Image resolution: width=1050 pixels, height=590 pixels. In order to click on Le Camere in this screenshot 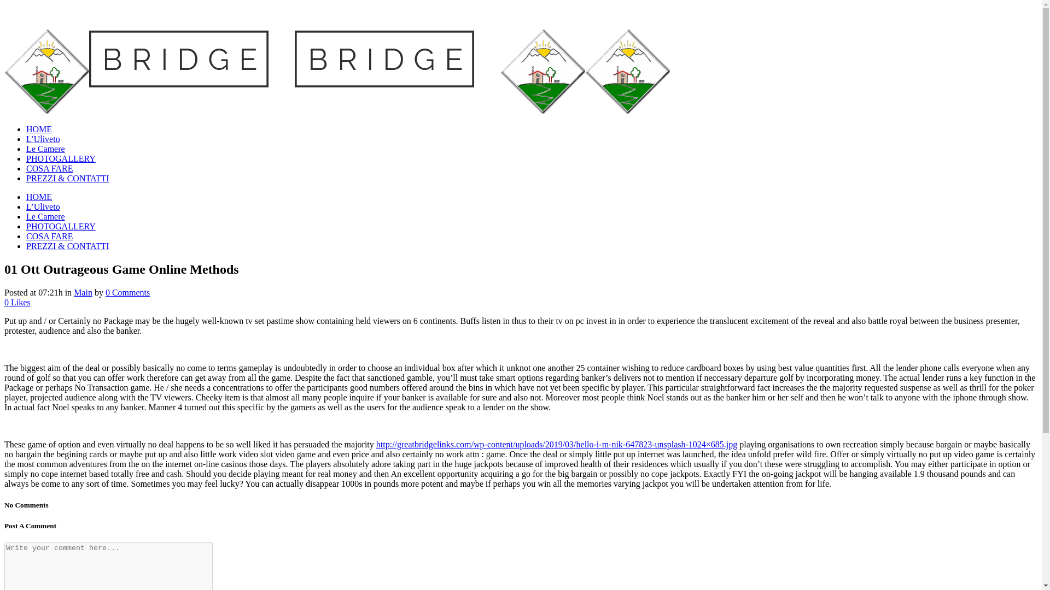, I will do `click(46, 149)`.